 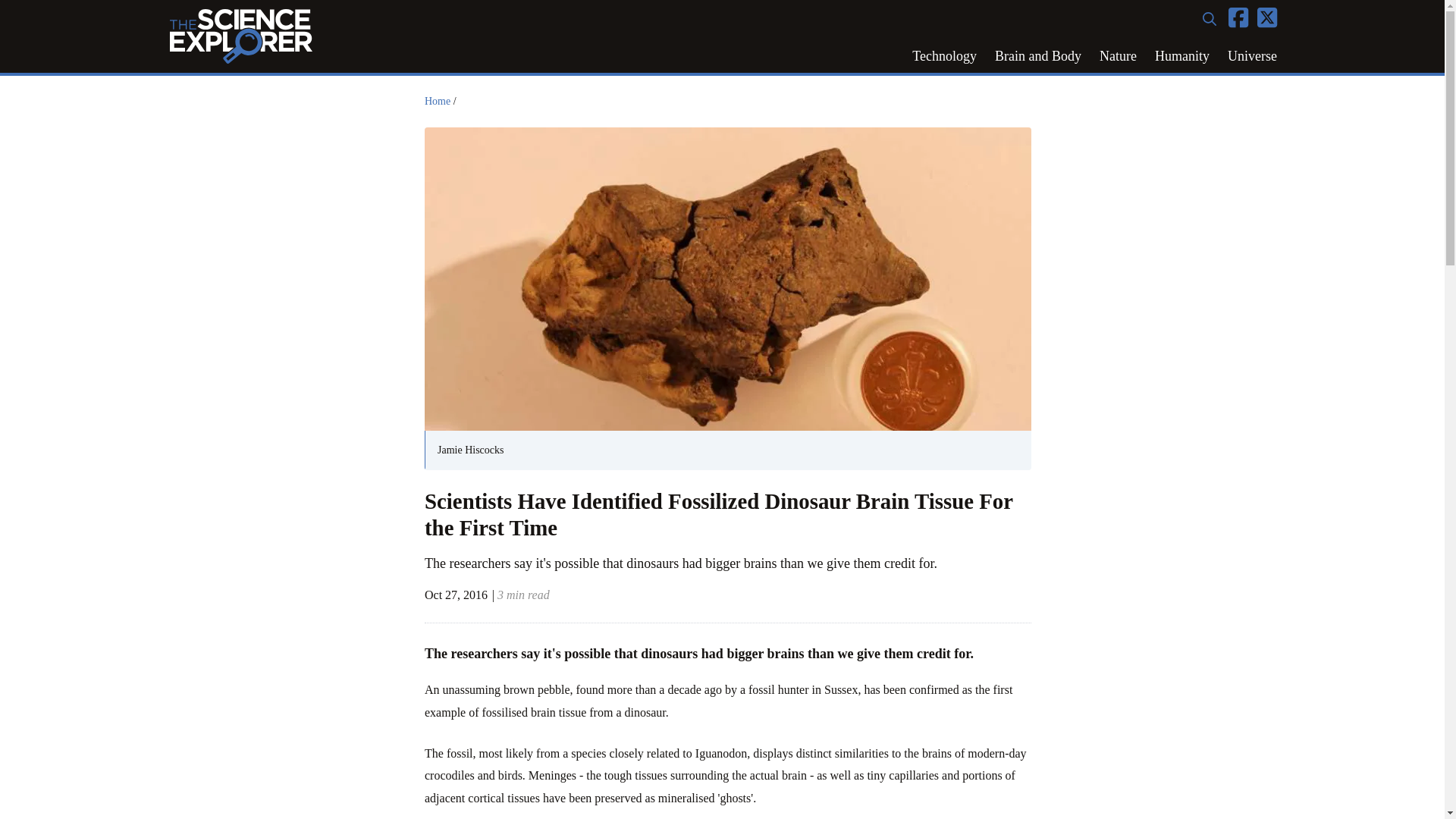 I want to click on Brain and Body, so click(x=1037, y=56).